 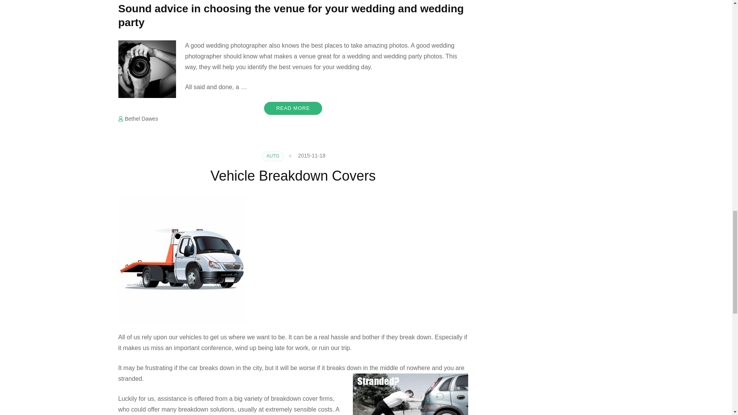 What do you see at coordinates (311, 155) in the screenshot?
I see `2015-11-18` at bounding box center [311, 155].